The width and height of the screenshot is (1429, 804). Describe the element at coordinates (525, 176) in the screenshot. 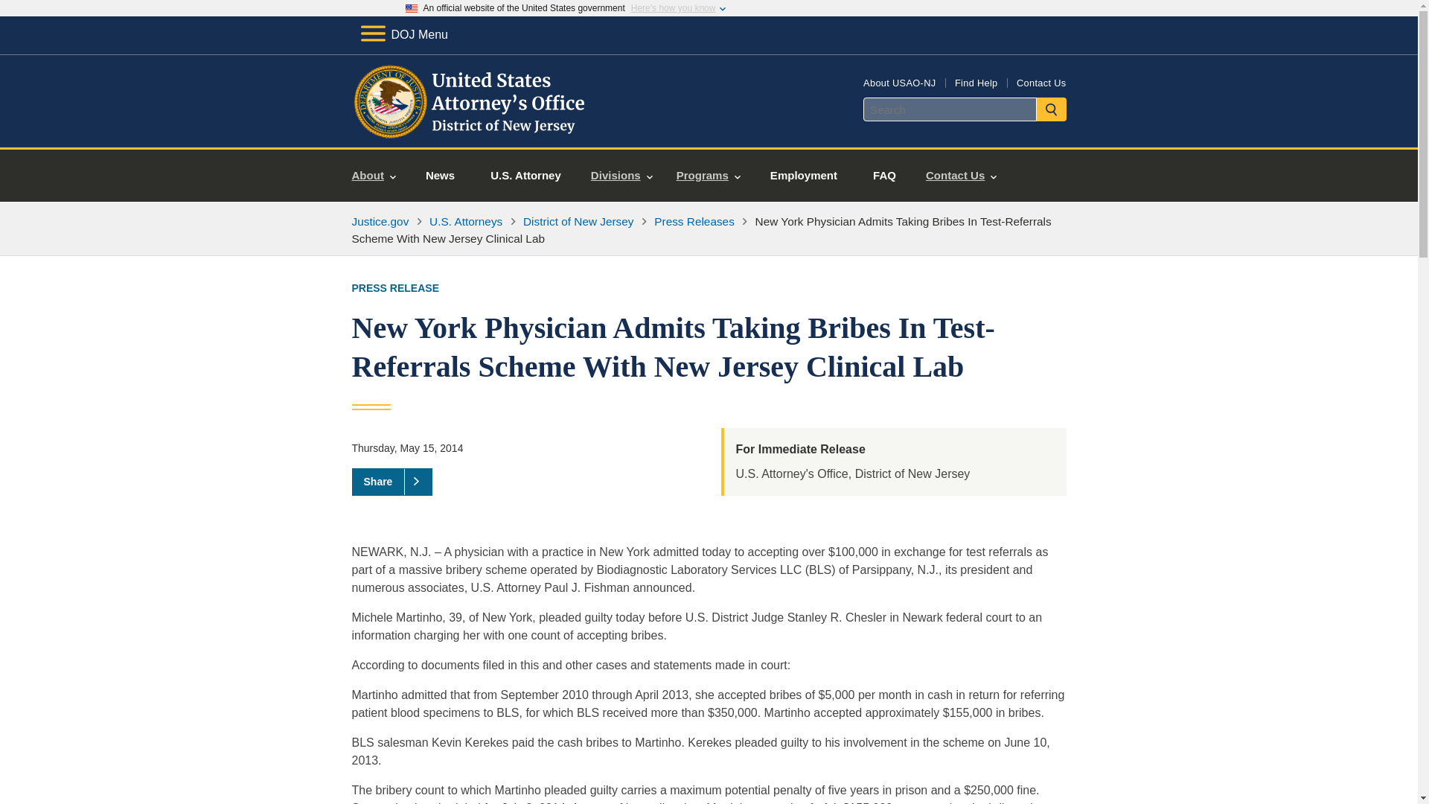

I see `U.S. Attorney` at that location.